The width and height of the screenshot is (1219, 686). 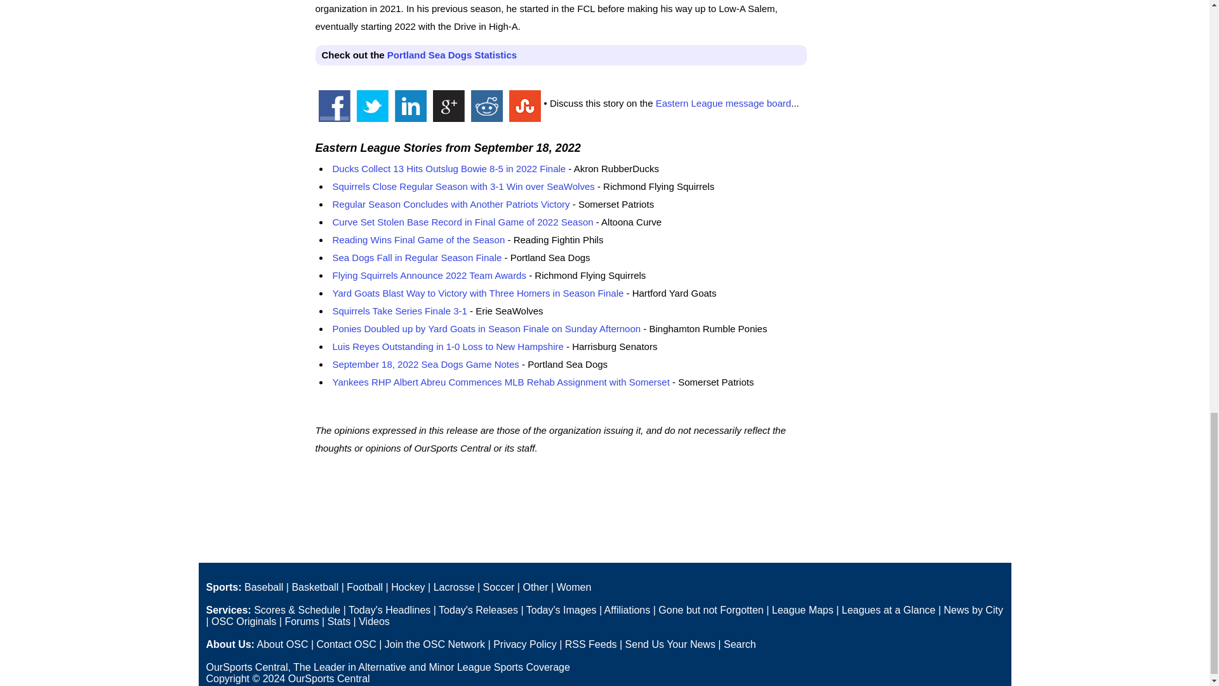 What do you see at coordinates (710, 610) in the screenshot?
I see `Gone but not Forgotten` at bounding box center [710, 610].